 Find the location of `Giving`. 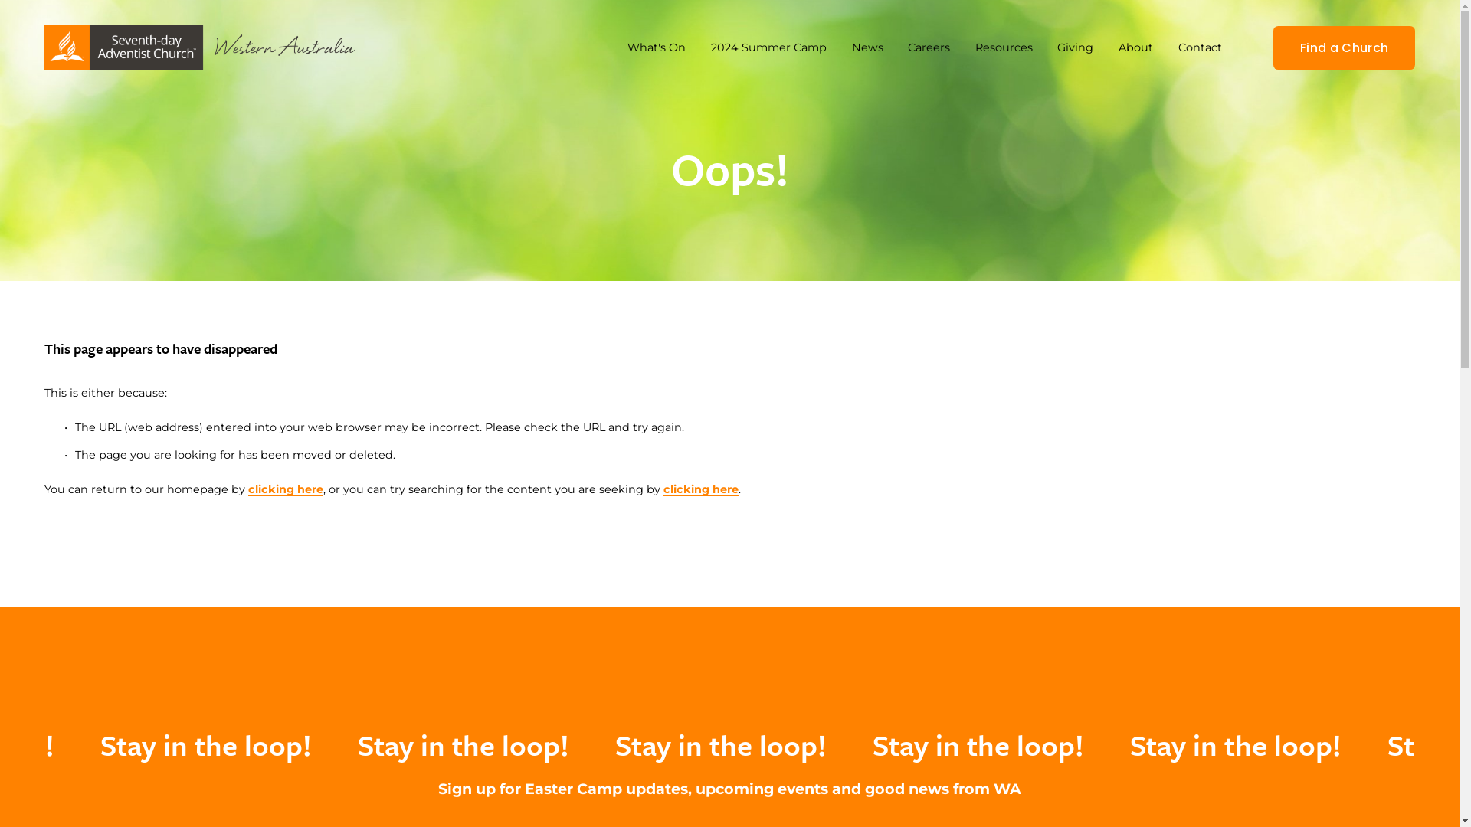

Giving is located at coordinates (1076, 47).